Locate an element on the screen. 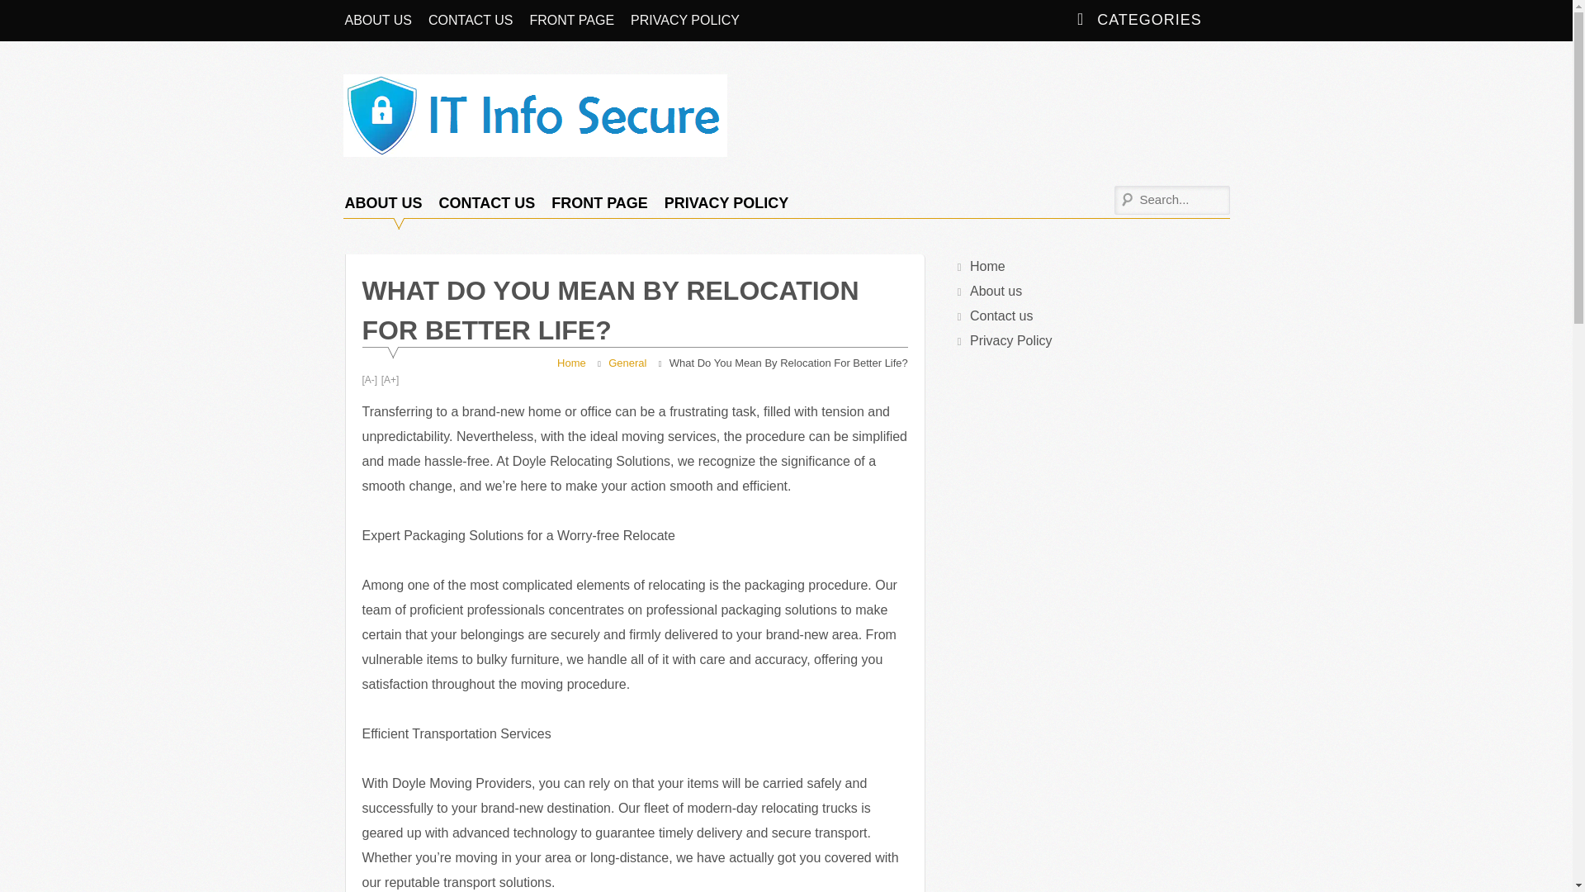  CONTACT US is located at coordinates (471, 20).